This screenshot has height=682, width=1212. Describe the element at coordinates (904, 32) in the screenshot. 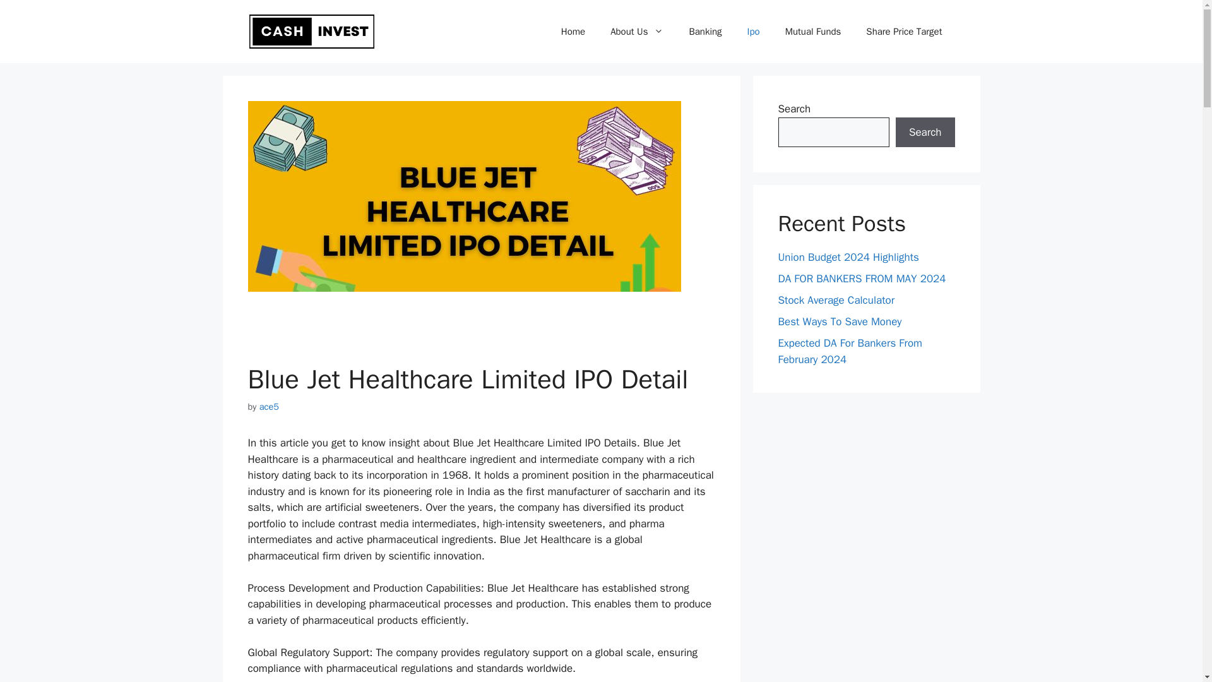

I see `Share Price Target` at that location.